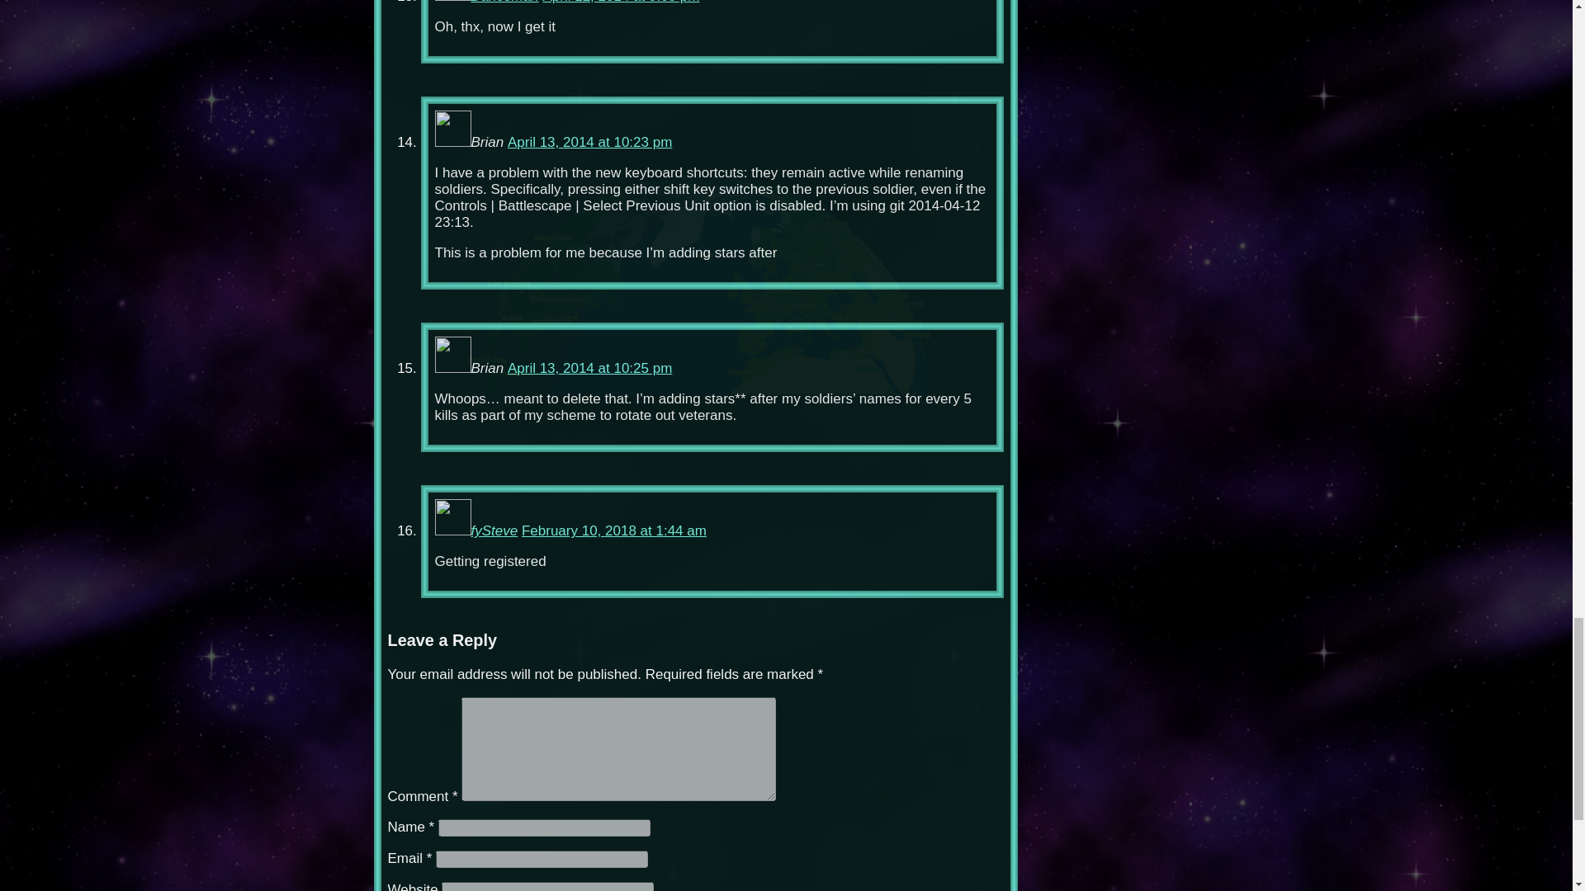  I want to click on April 12, 2014 at 9:00 pm, so click(620, 2).